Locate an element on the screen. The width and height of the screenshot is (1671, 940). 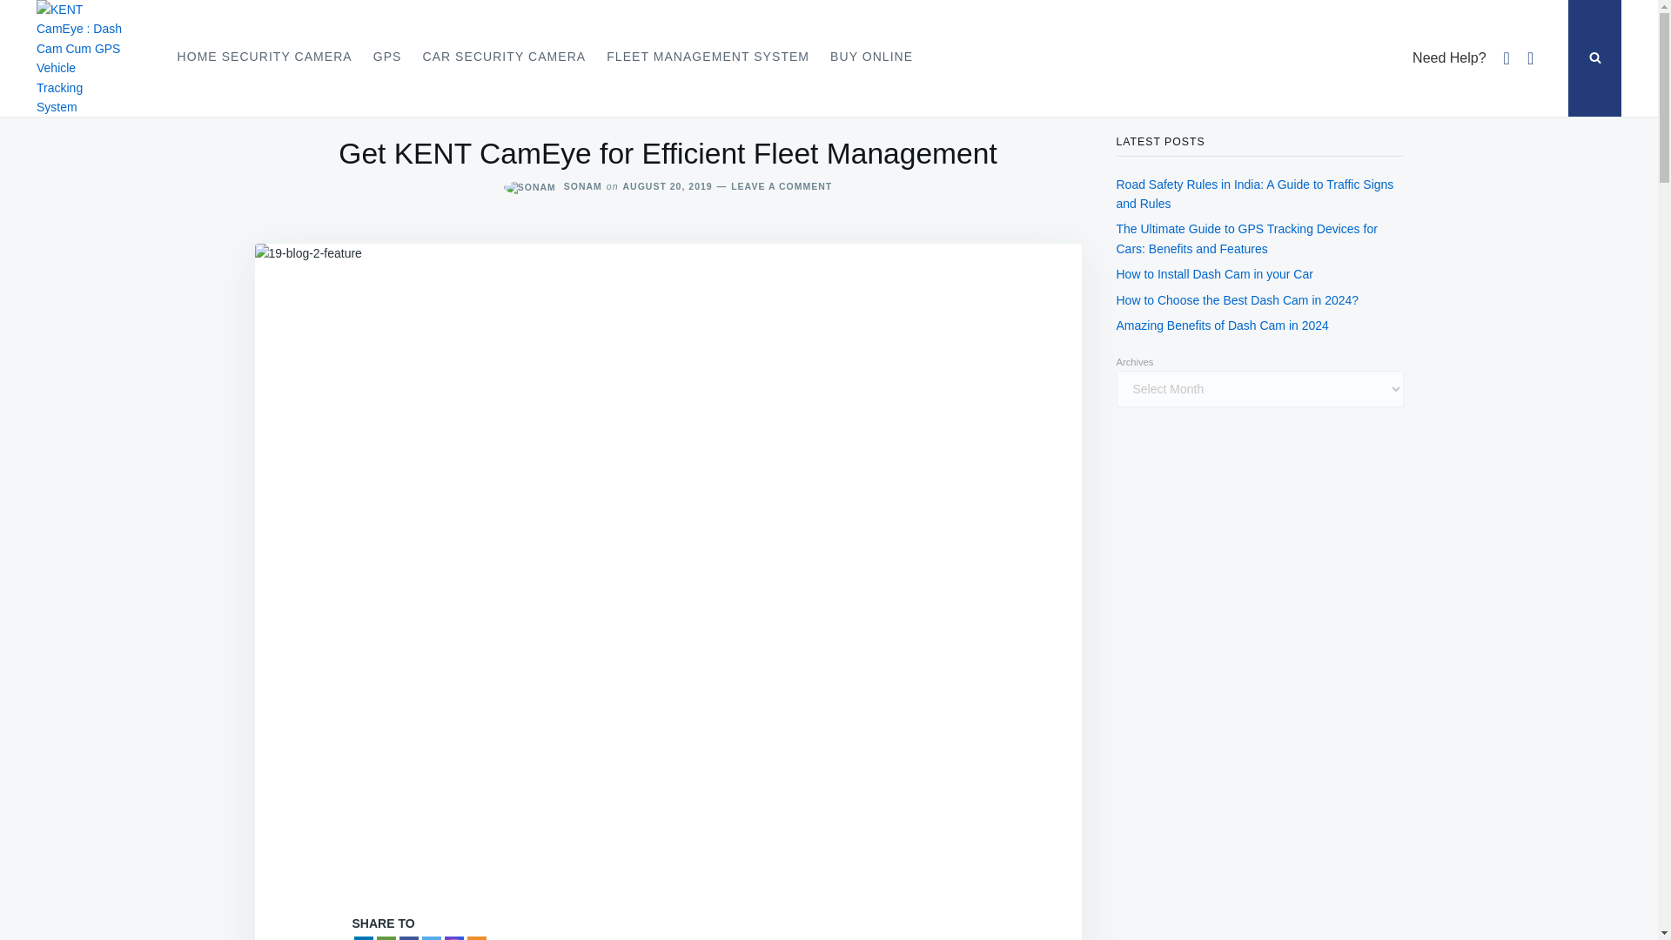
Instagram is located at coordinates (453, 938).